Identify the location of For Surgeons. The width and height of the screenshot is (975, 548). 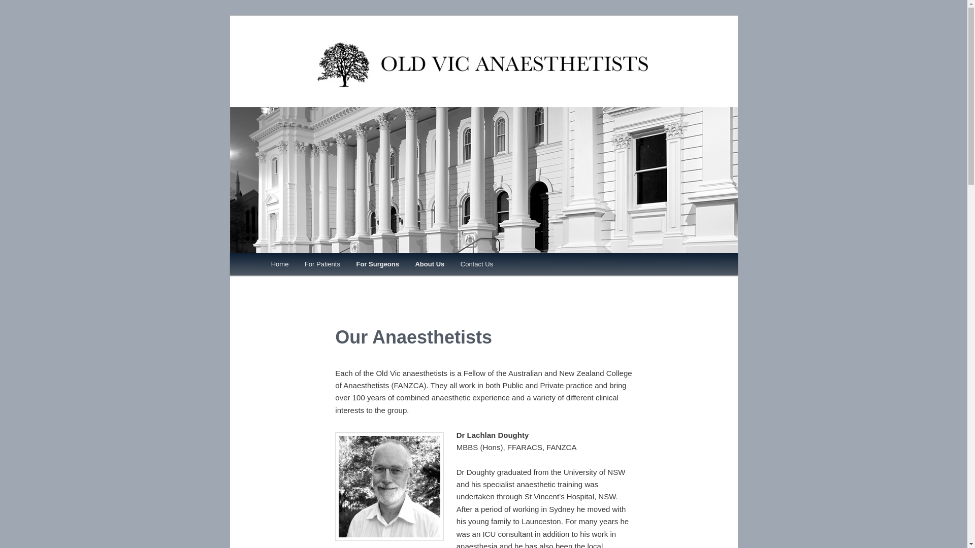
(378, 264).